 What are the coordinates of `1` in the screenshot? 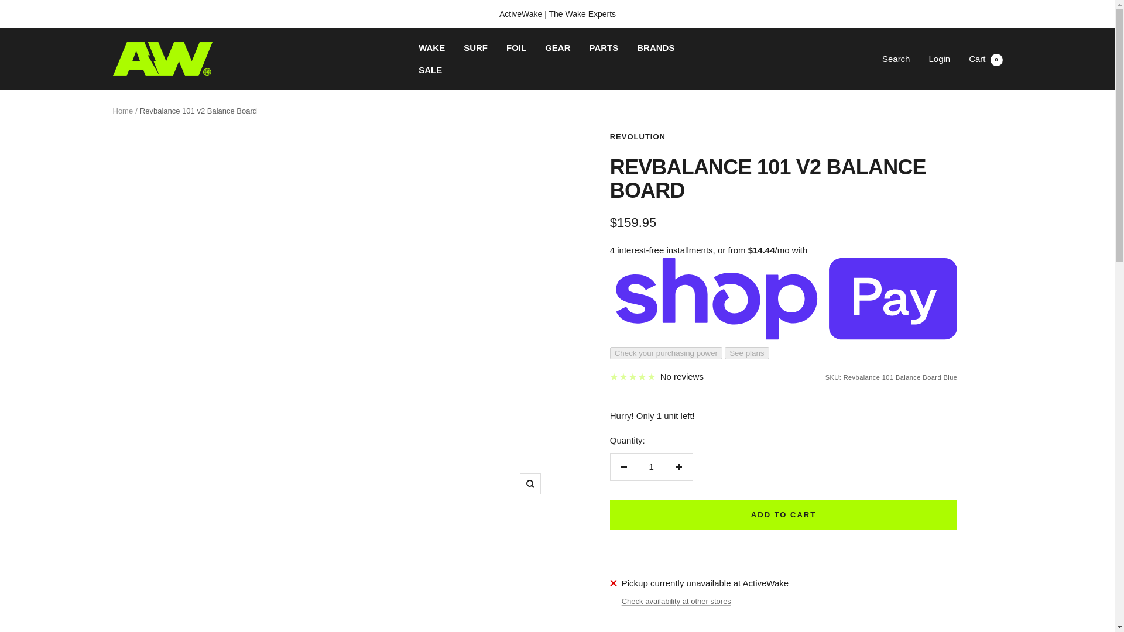 It's located at (431, 48).